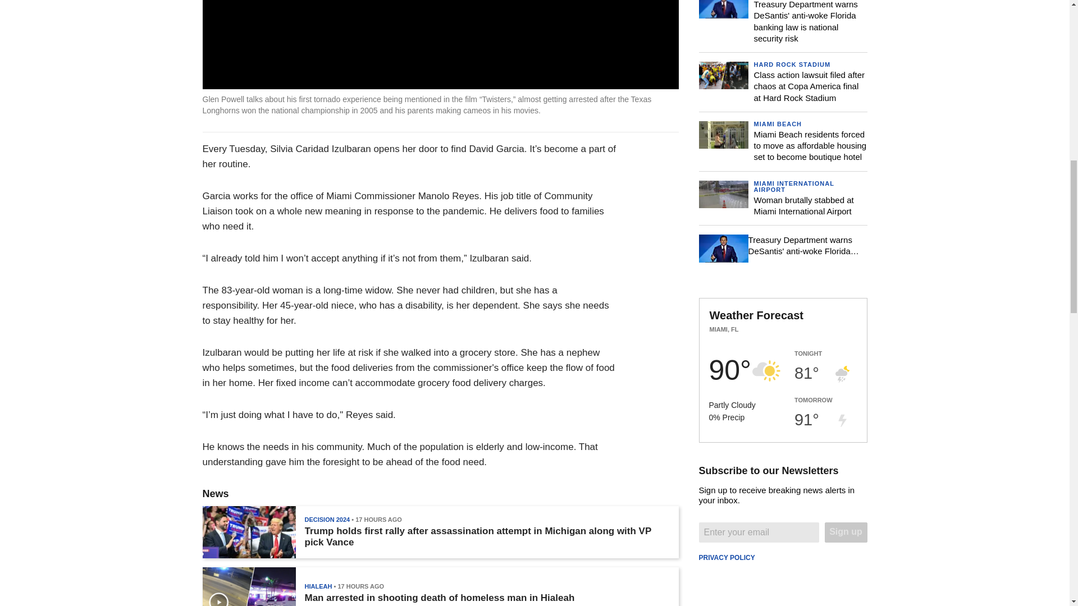 The image size is (1078, 606). What do you see at coordinates (439, 598) in the screenshot?
I see `Man arrested in shooting death of homeless man in Hialeah` at bounding box center [439, 598].